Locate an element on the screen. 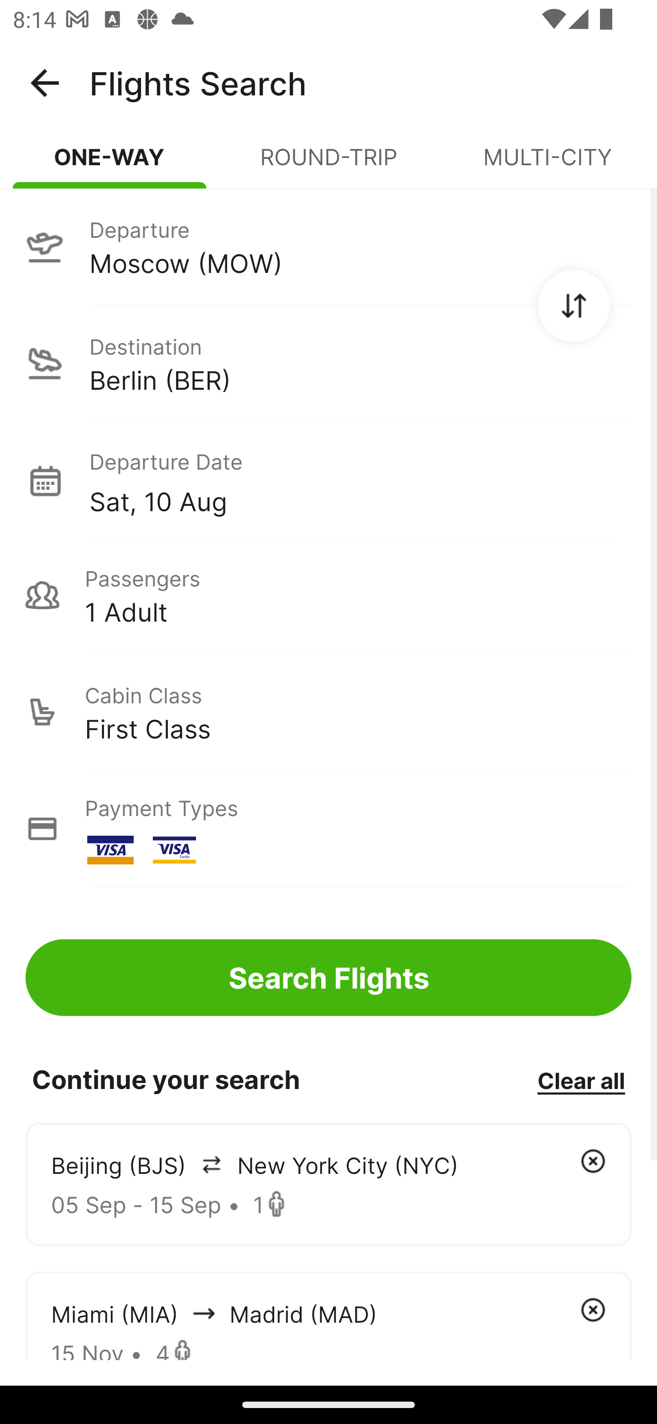 This screenshot has width=657, height=1424. ROUND-TRIP is located at coordinates (328, 164).